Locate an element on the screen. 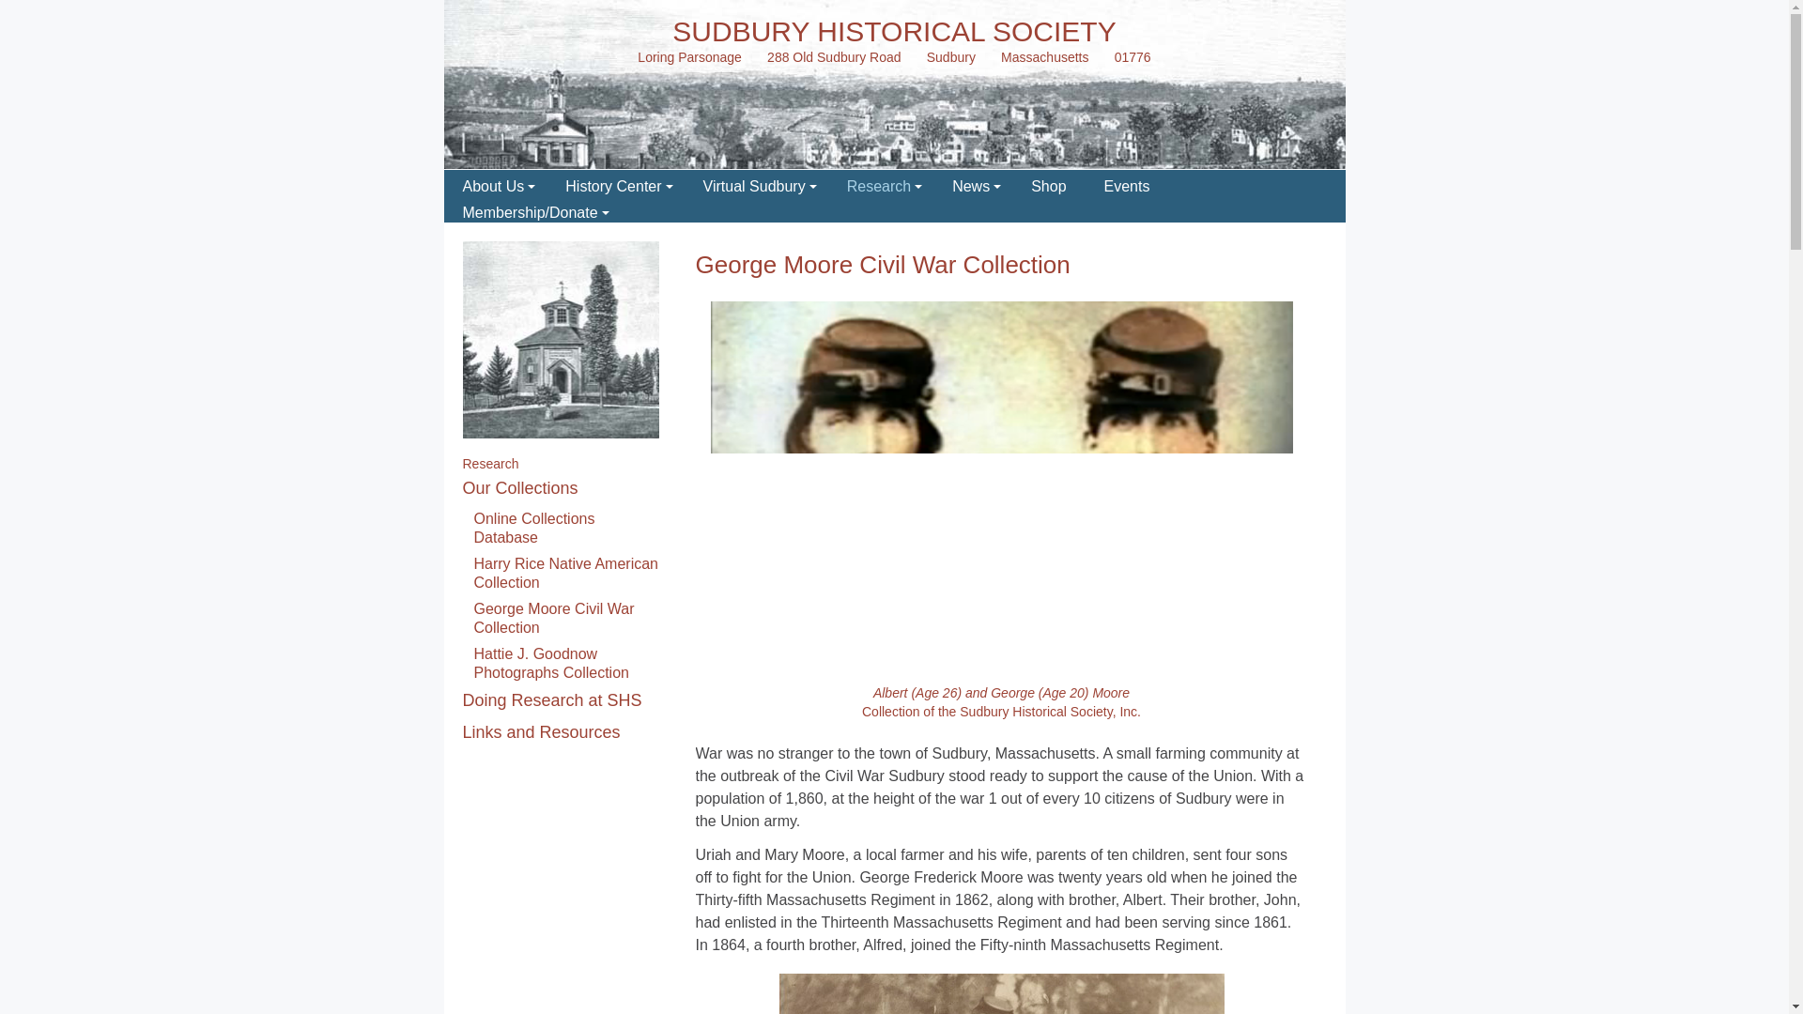 This screenshot has width=1803, height=1014. SUDBURY HISTORICAL SOCIETY is located at coordinates (894, 31).